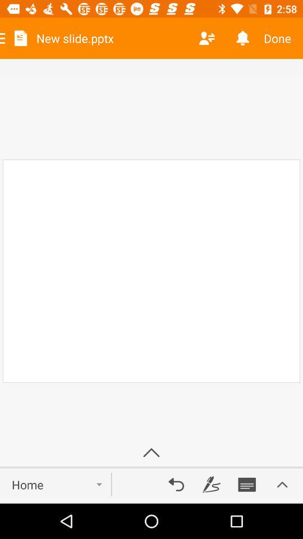 The image size is (303, 539). What do you see at coordinates (176, 485) in the screenshot?
I see `go back` at bounding box center [176, 485].